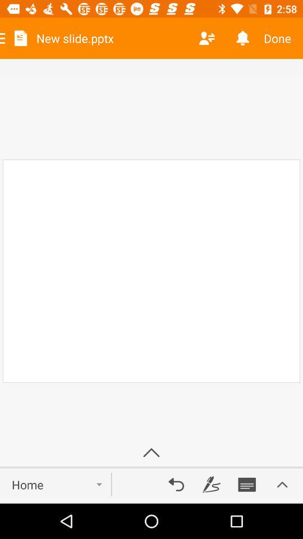 The image size is (303, 539). What do you see at coordinates (176, 485) in the screenshot?
I see `go back` at bounding box center [176, 485].